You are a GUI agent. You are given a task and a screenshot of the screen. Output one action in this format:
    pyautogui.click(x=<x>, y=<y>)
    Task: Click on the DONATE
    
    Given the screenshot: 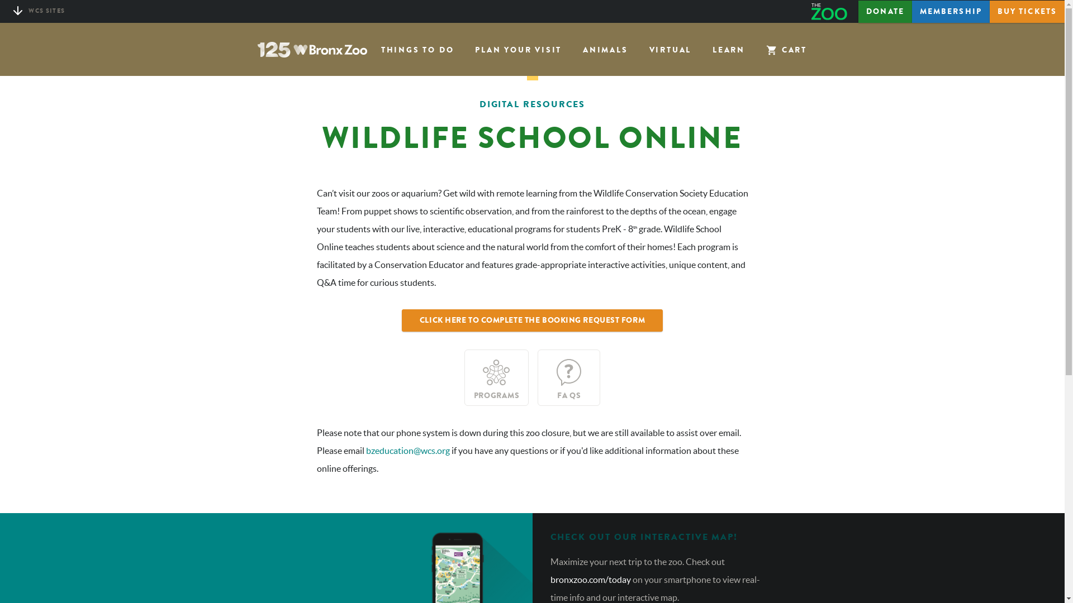 What is the action you would take?
    pyautogui.click(x=885, y=12)
    